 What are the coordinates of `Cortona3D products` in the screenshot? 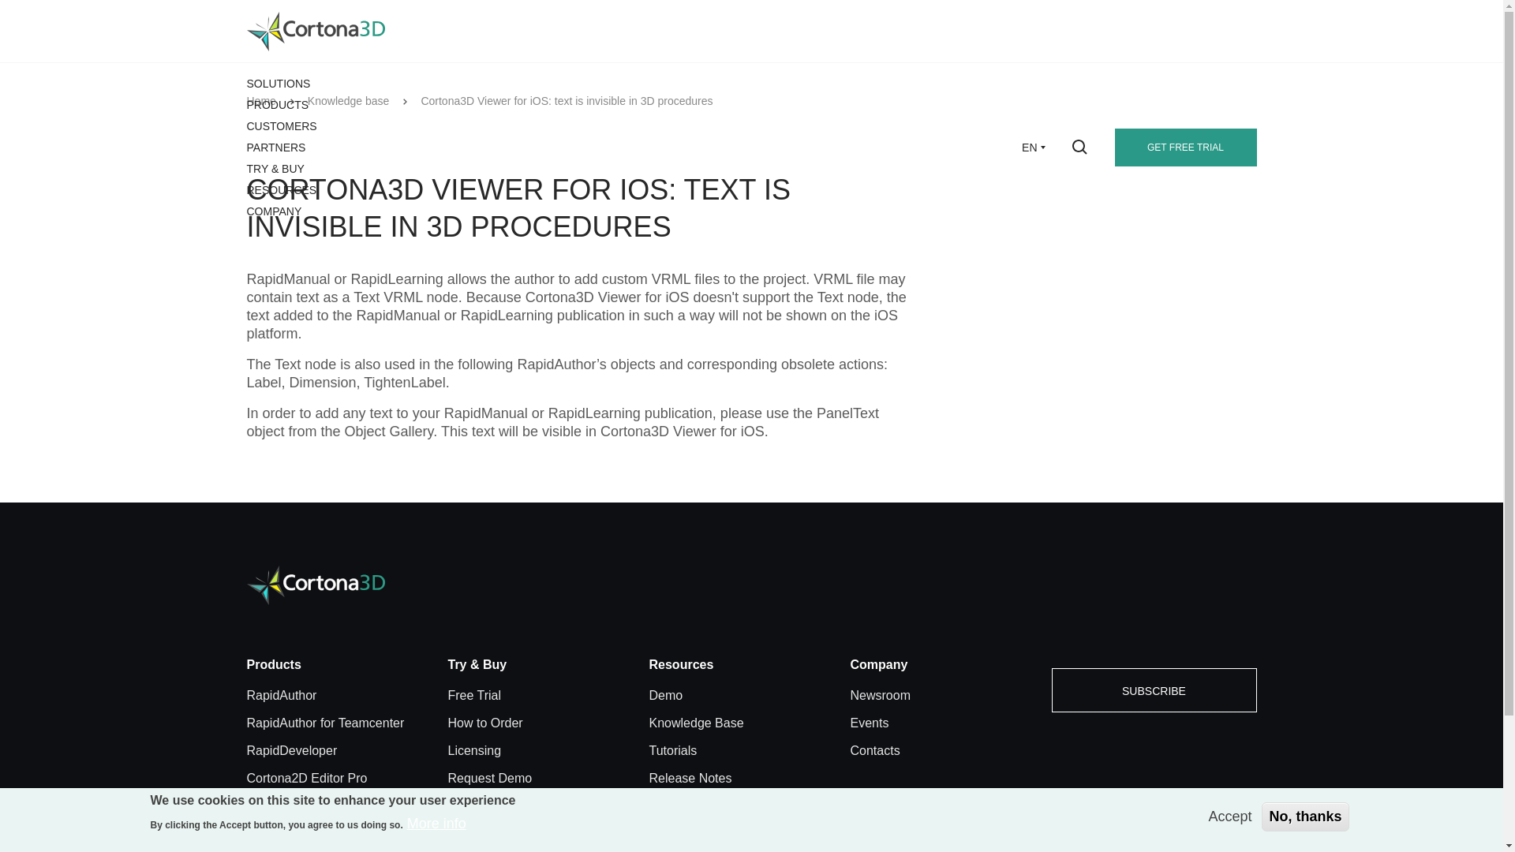 It's located at (277, 105).